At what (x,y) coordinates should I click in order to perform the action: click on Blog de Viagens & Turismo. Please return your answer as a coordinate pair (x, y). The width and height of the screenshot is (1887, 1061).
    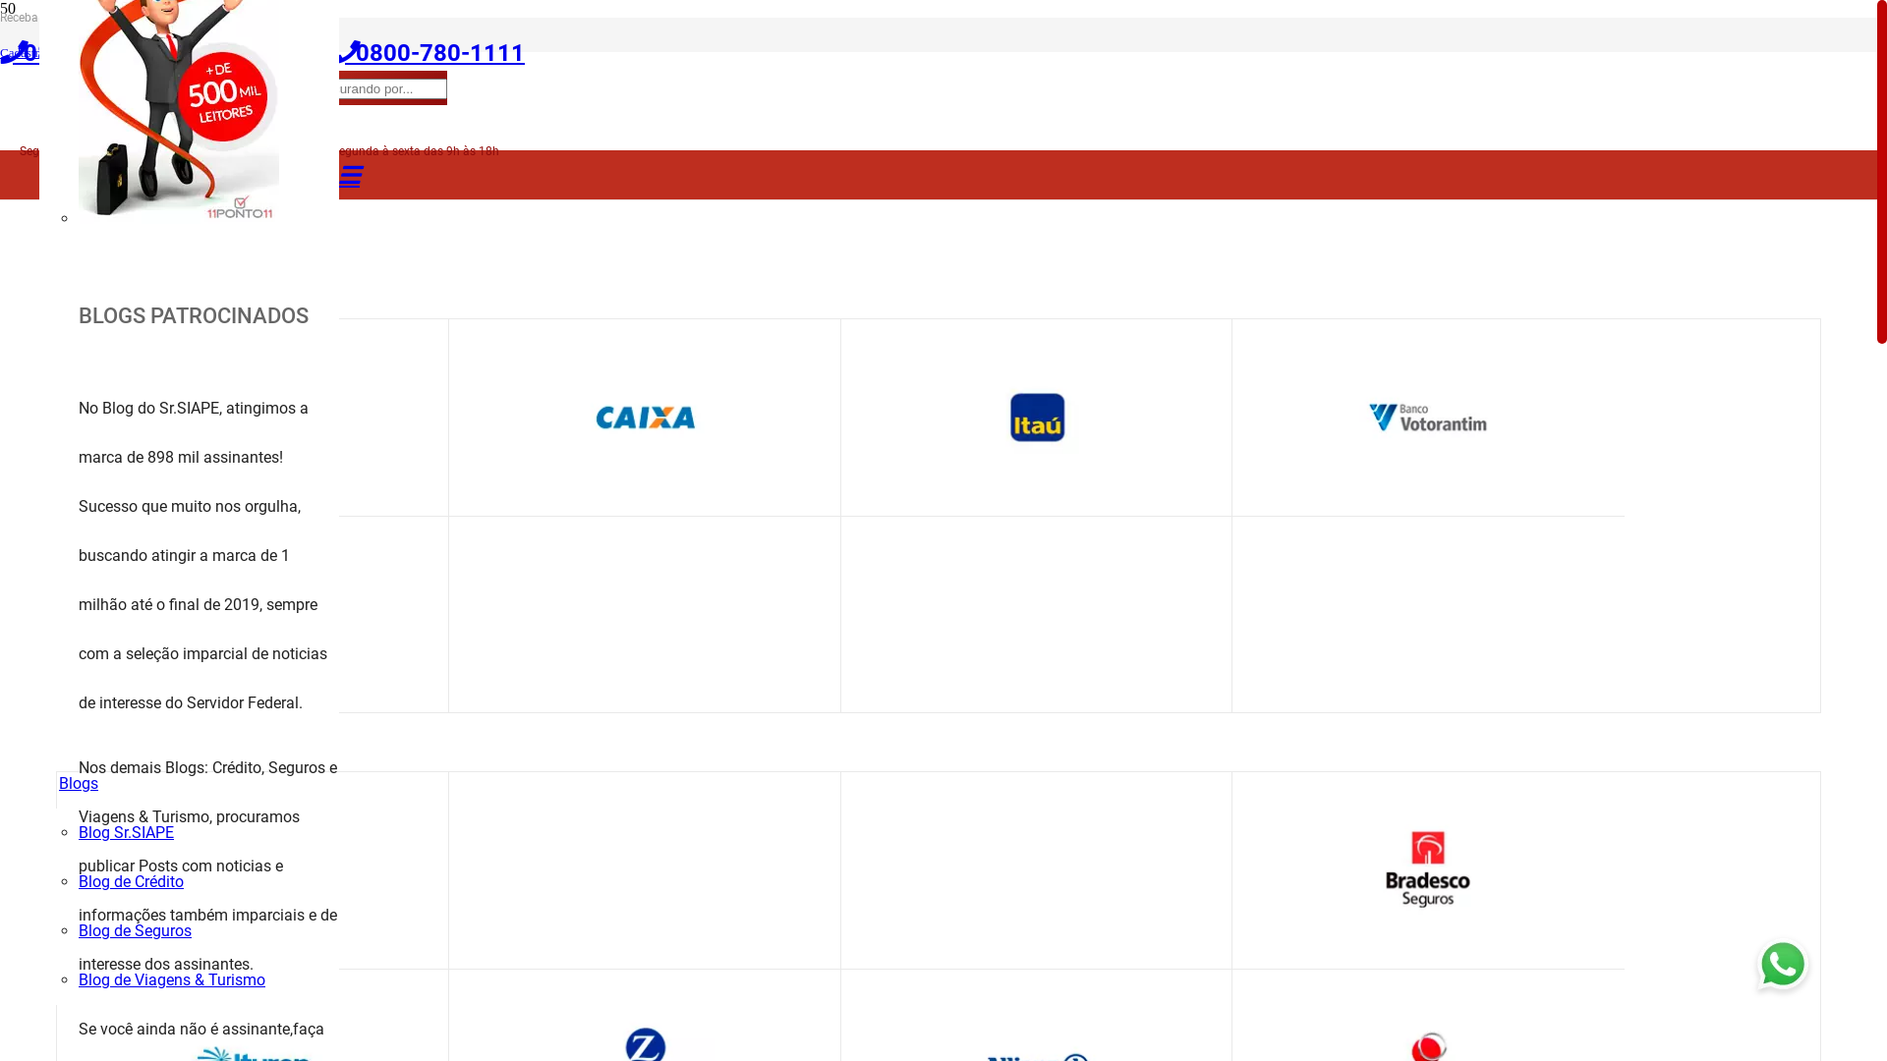
    Looking at the image, I should click on (172, 980).